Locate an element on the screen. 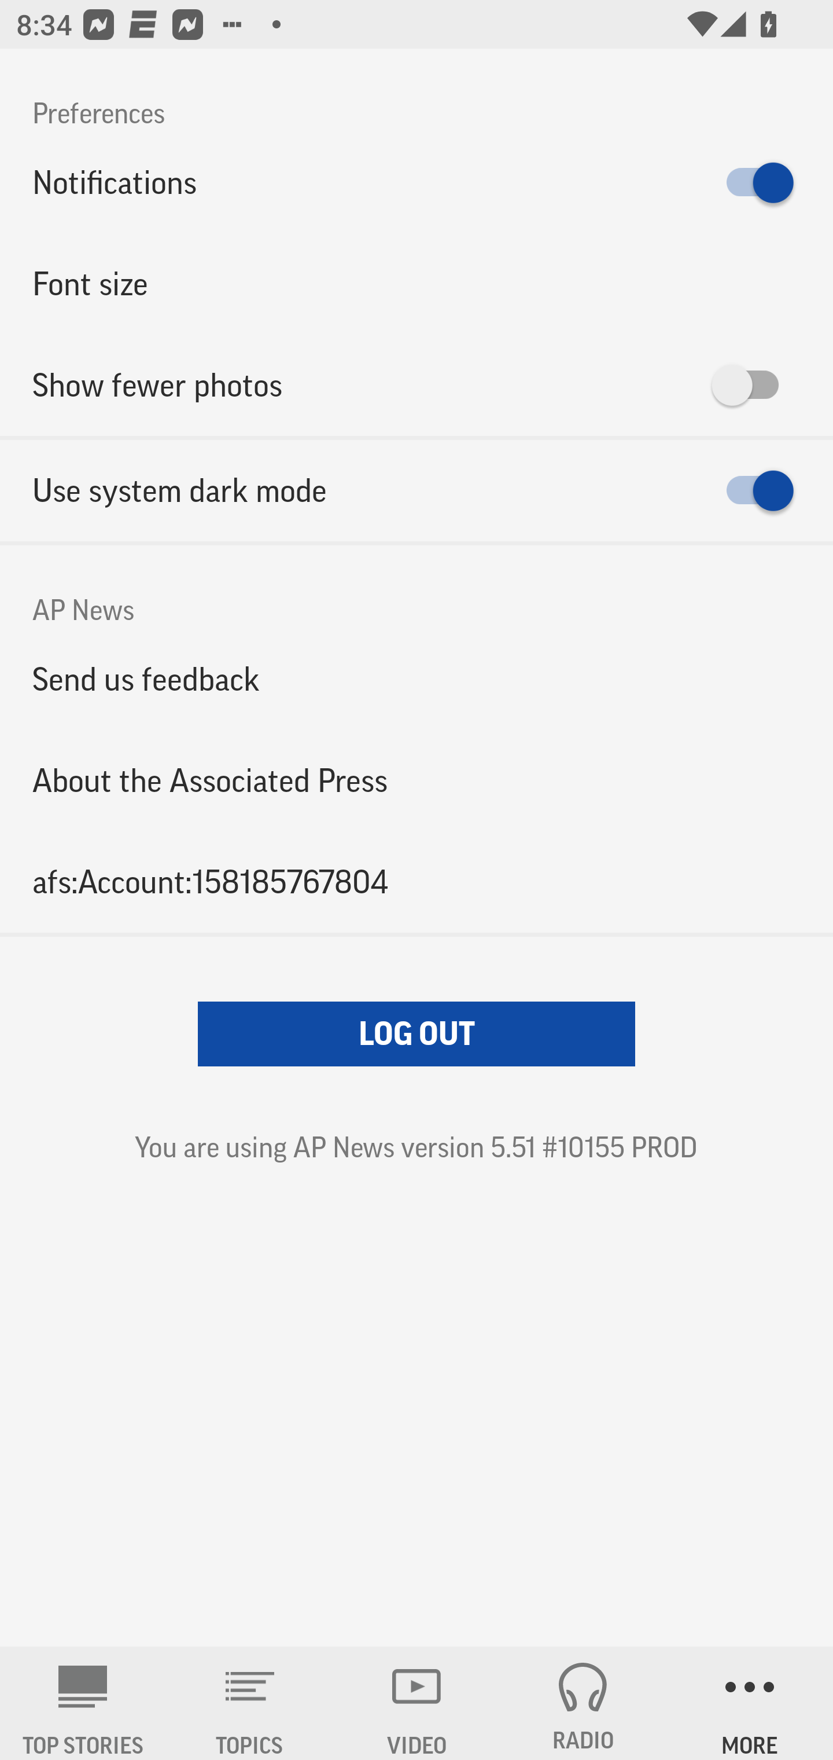 Image resolution: width=833 pixels, height=1760 pixels. Font size is located at coordinates (417, 284).